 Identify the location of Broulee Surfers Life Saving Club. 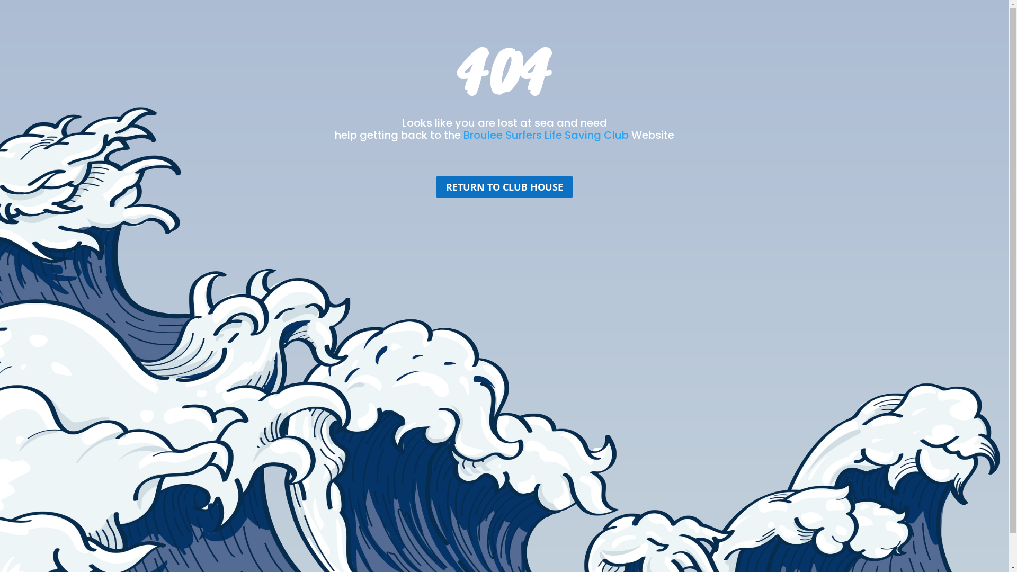
(546, 135).